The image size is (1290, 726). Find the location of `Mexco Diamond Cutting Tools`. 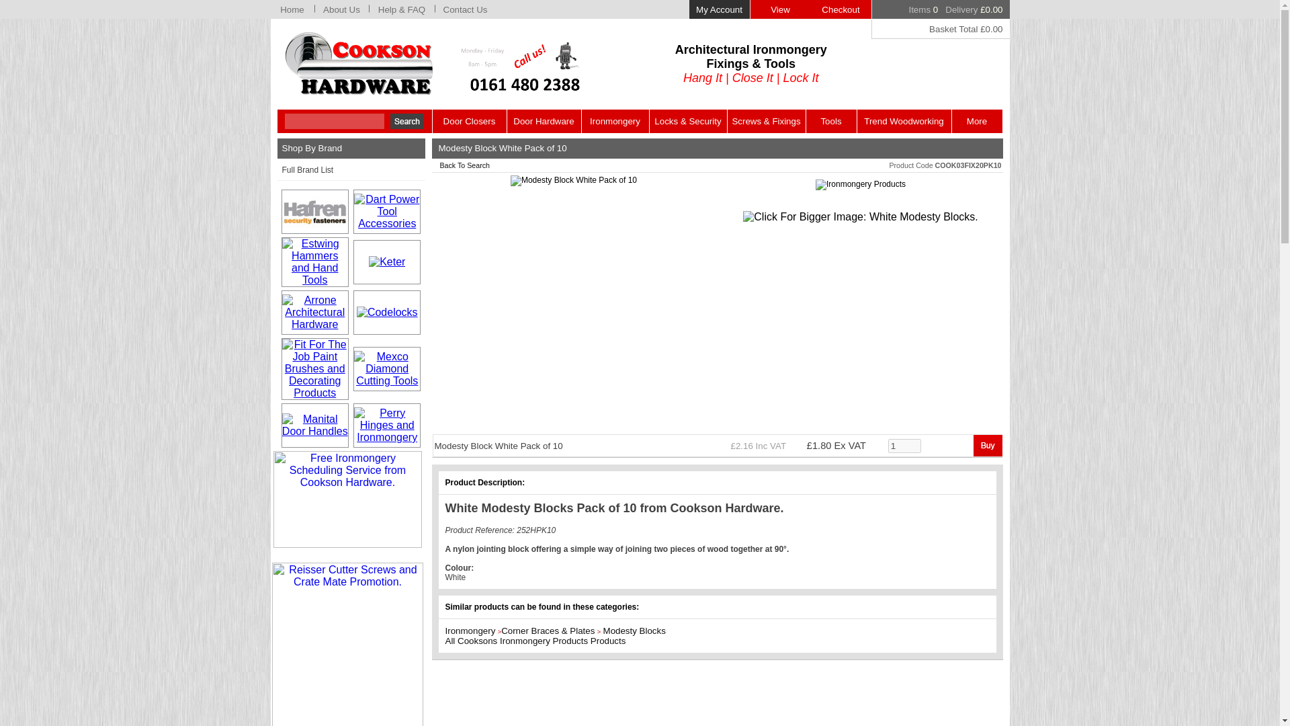

Mexco Diamond Cutting Tools is located at coordinates (387, 368).